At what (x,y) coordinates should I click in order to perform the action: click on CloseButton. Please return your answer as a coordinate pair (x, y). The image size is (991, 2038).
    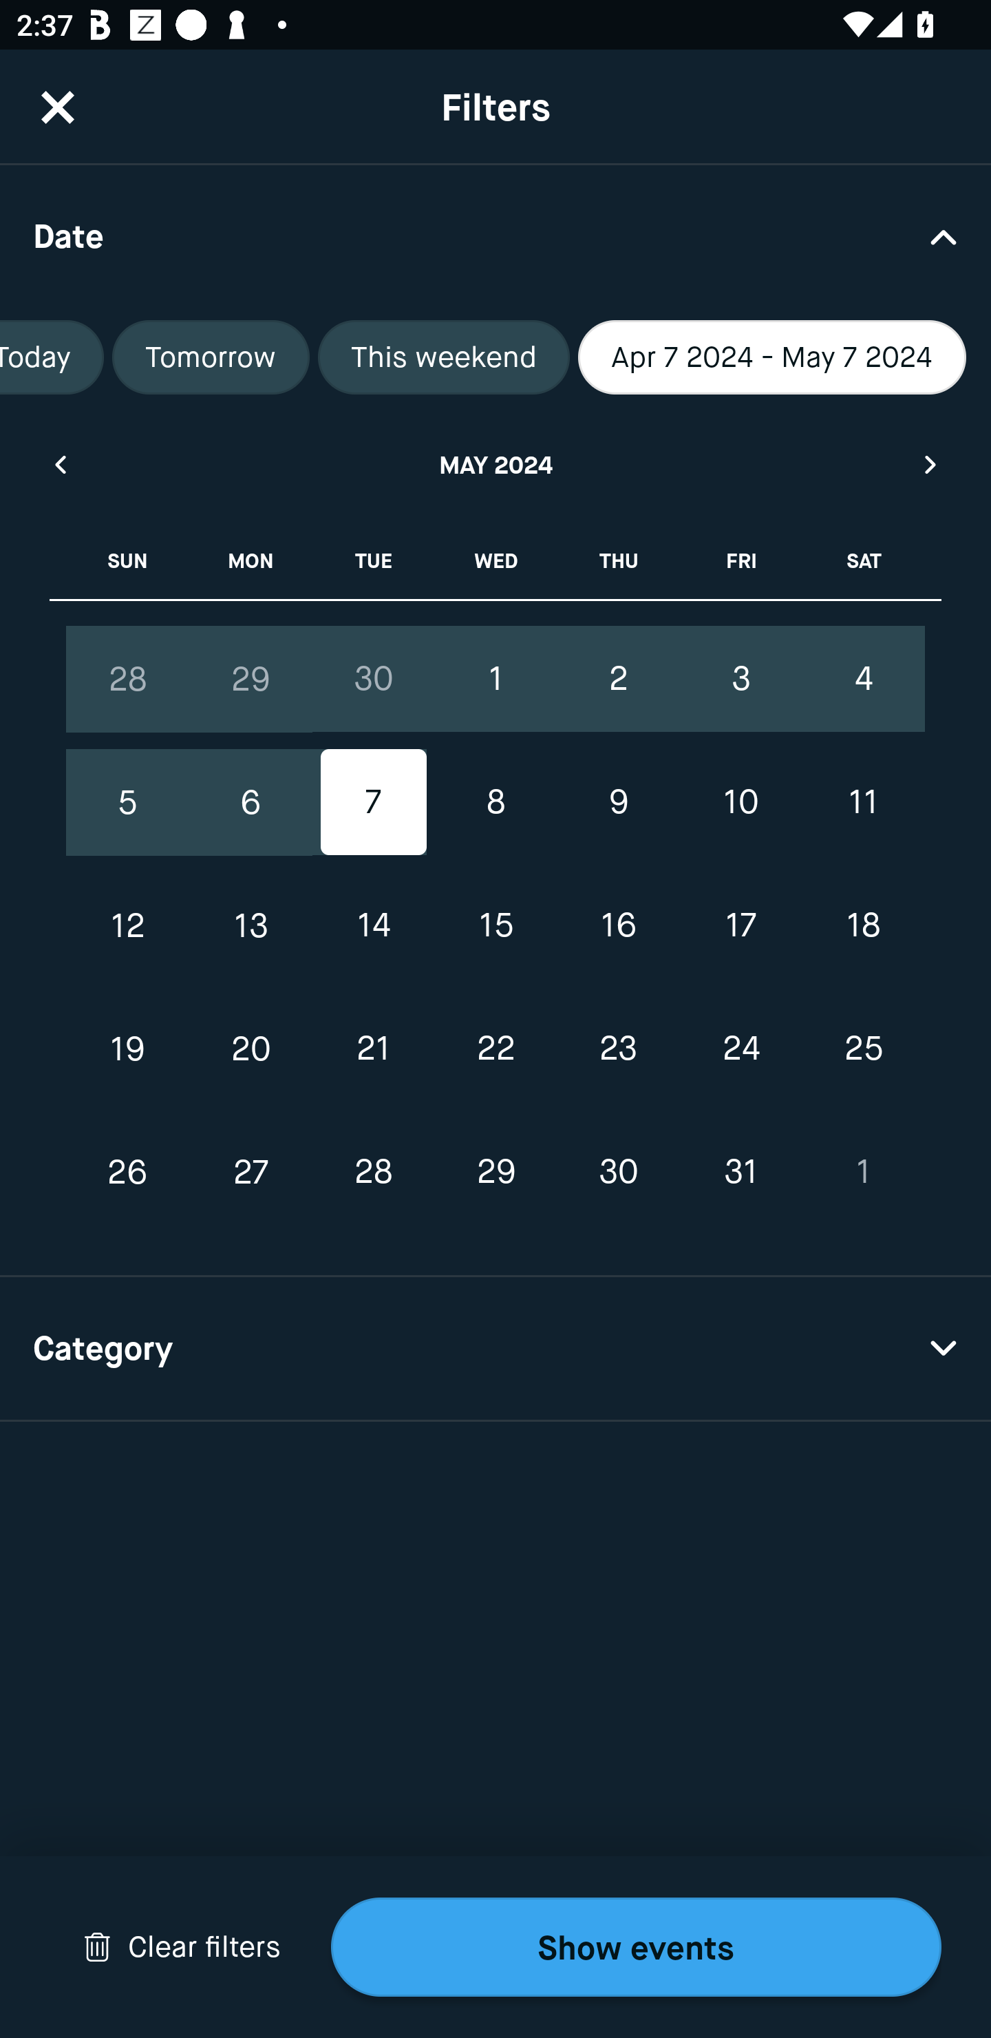
    Looking at the image, I should click on (58, 107).